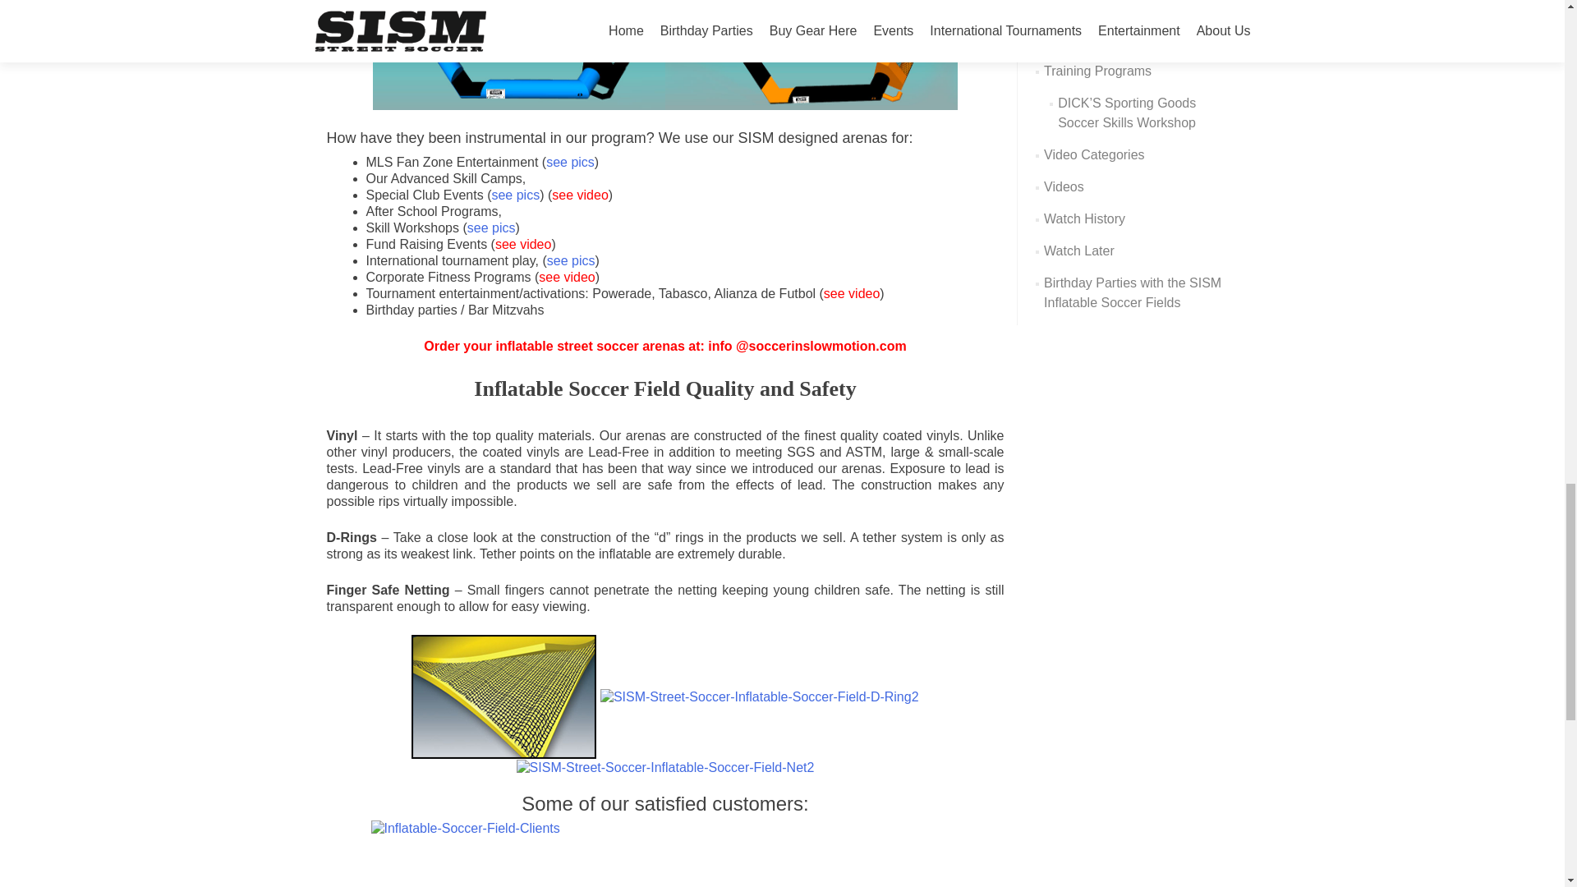 The image size is (1577, 887). I want to click on see video, so click(851, 293).